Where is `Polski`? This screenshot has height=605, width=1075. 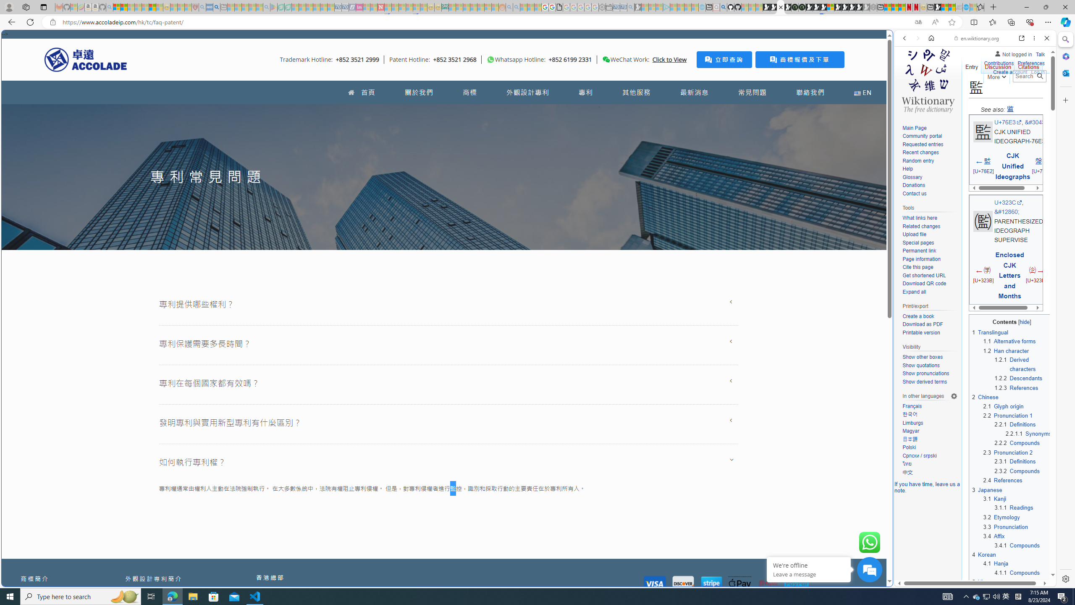
Polski is located at coordinates (930, 447).